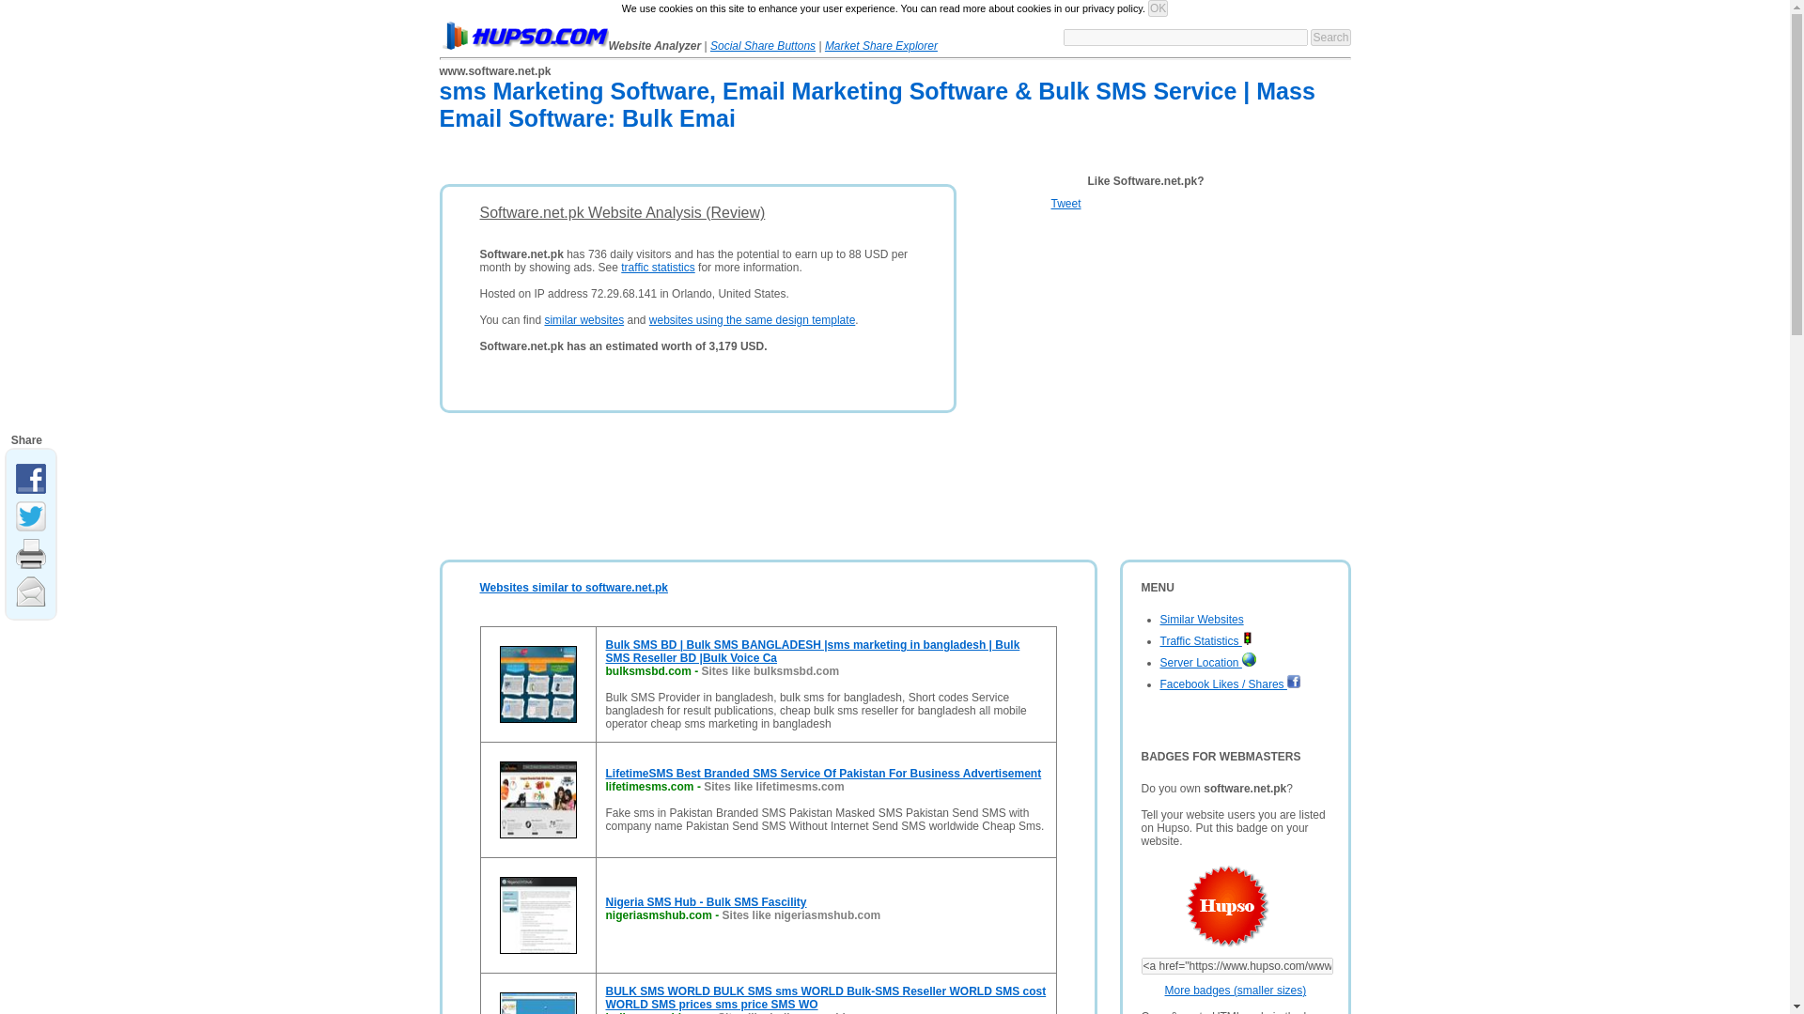  What do you see at coordinates (1207, 662) in the screenshot?
I see `Server Location` at bounding box center [1207, 662].